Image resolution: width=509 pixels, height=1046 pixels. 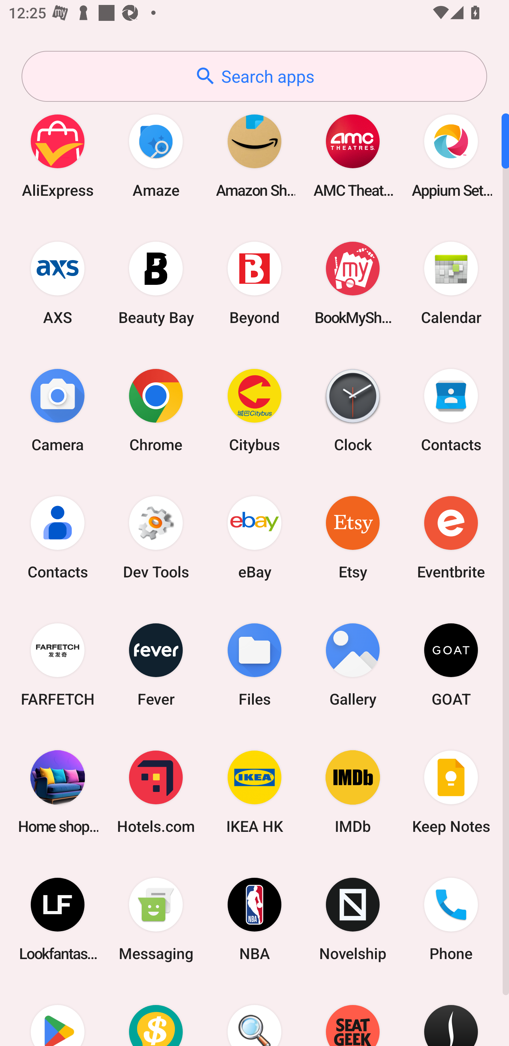 What do you see at coordinates (255, 410) in the screenshot?
I see `Citybus` at bounding box center [255, 410].